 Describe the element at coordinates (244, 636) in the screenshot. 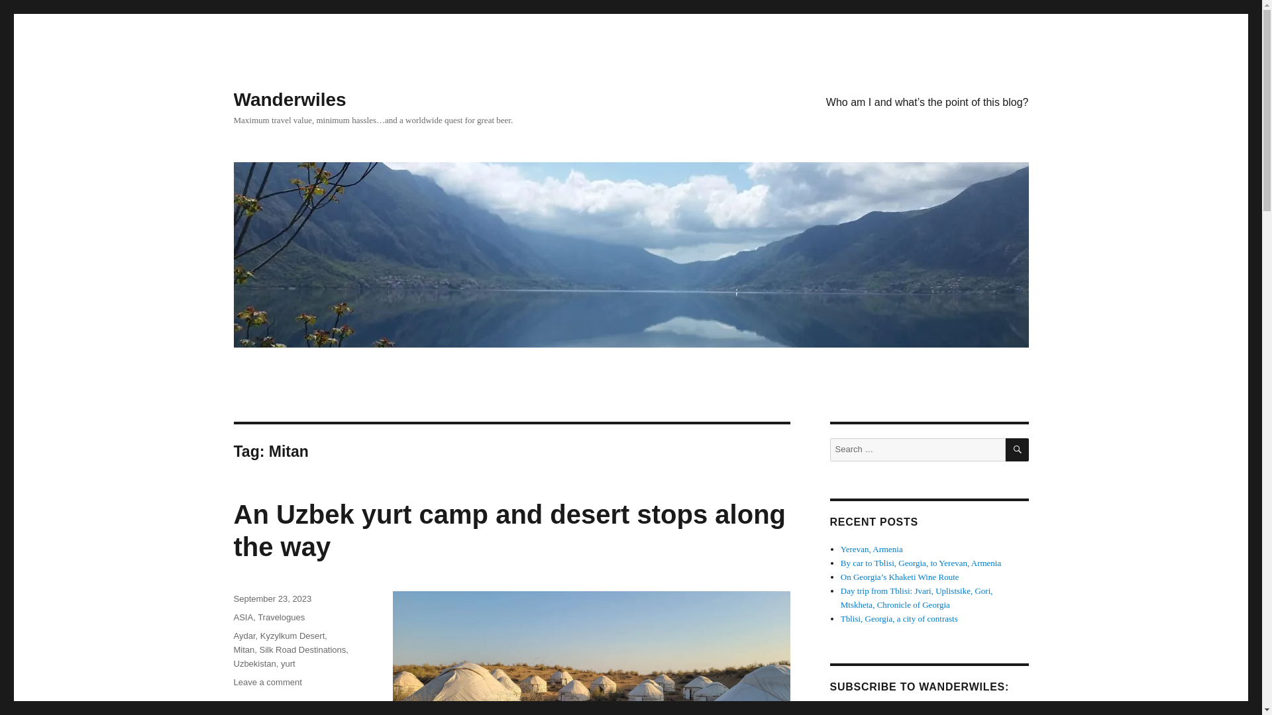

I see `Aydar` at that location.